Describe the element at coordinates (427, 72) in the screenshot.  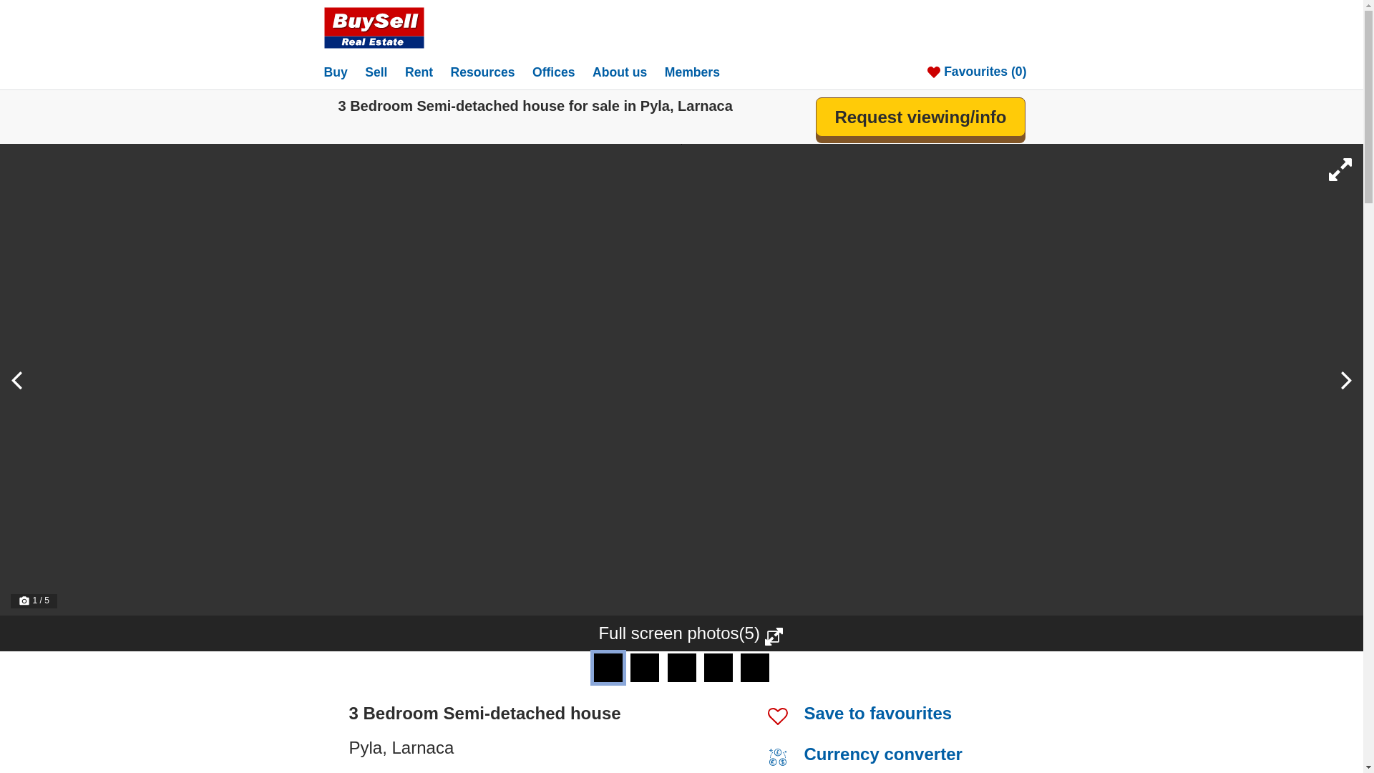
I see `Rent` at that location.